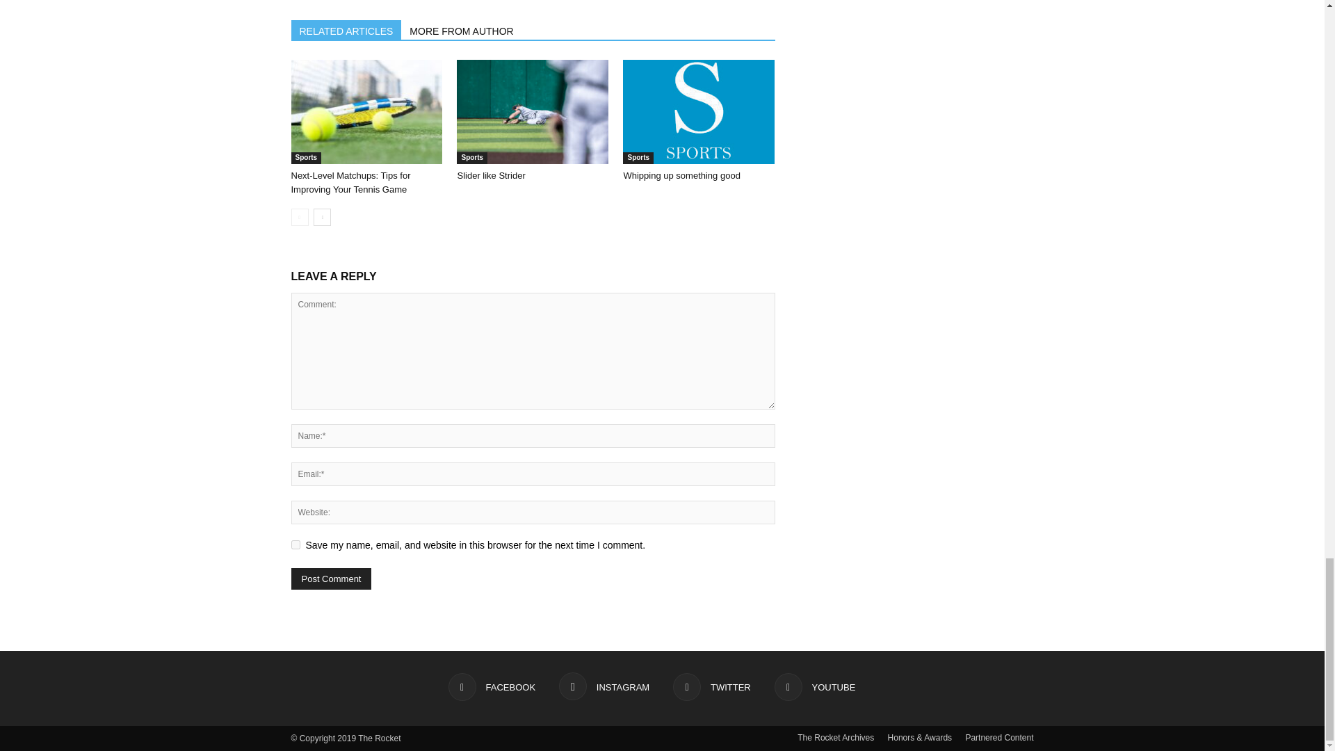  What do you see at coordinates (295, 544) in the screenshot?
I see `yes` at bounding box center [295, 544].